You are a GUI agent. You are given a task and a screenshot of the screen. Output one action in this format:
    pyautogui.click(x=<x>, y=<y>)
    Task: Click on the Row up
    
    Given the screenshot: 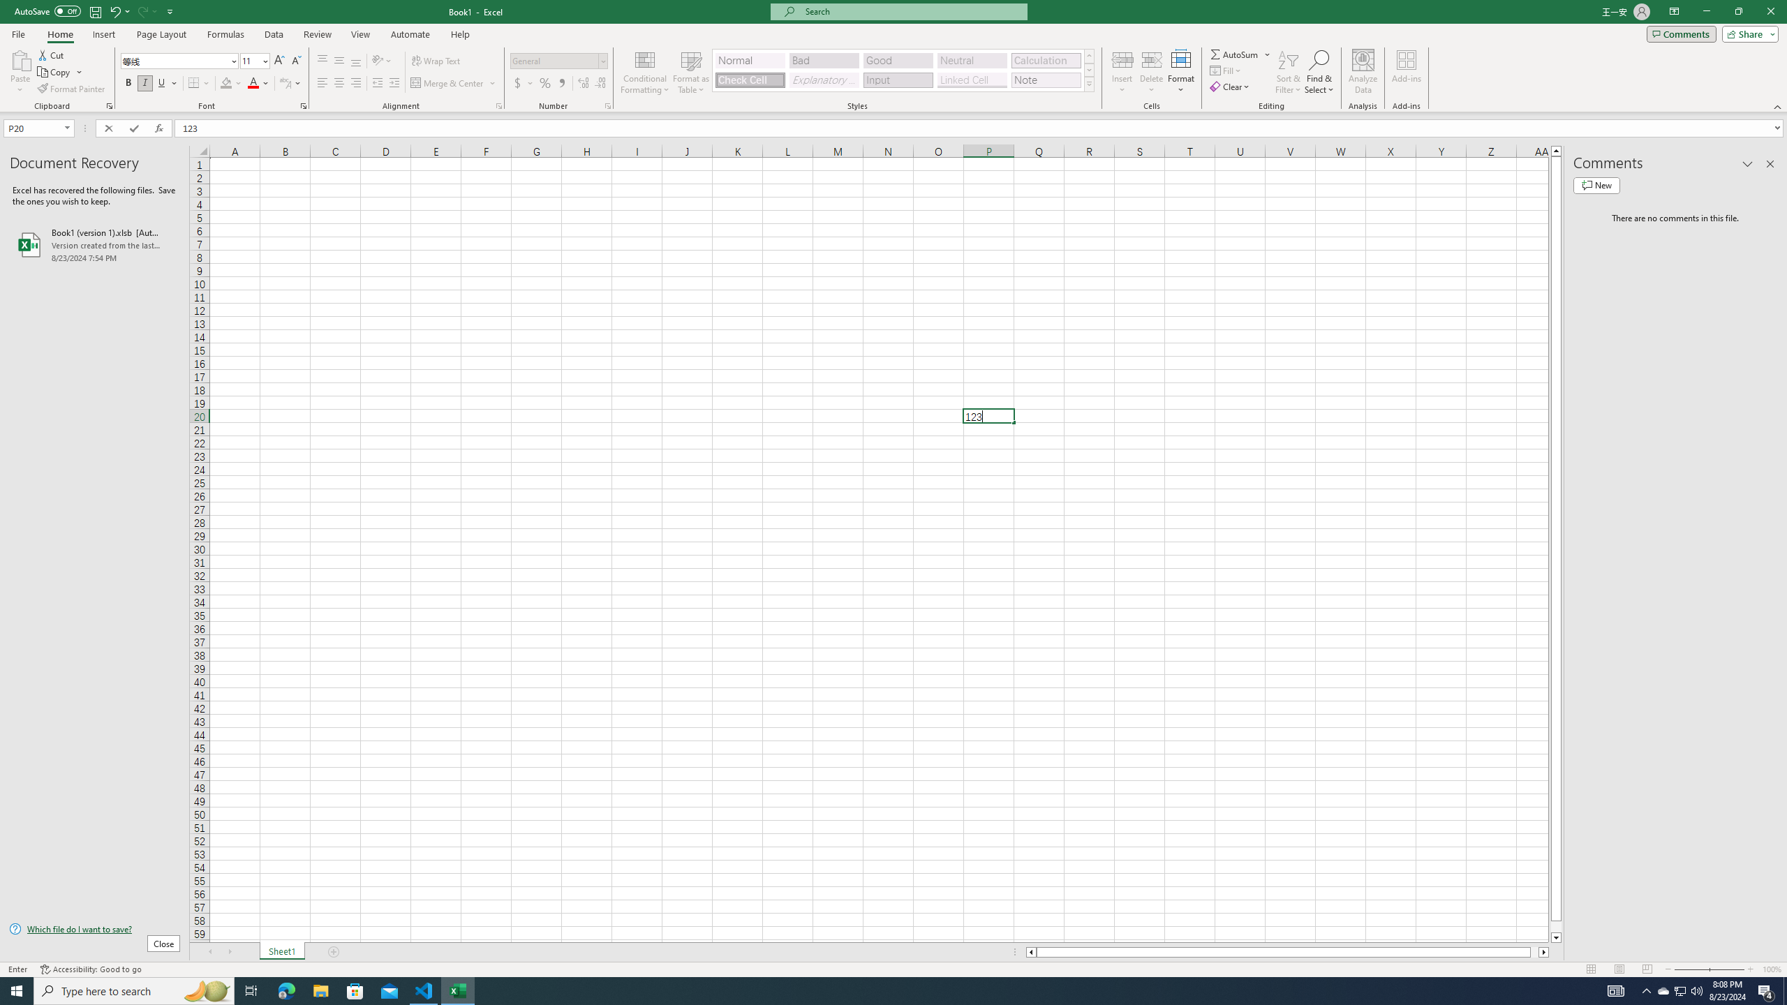 What is the action you would take?
    pyautogui.click(x=1089, y=56)
    